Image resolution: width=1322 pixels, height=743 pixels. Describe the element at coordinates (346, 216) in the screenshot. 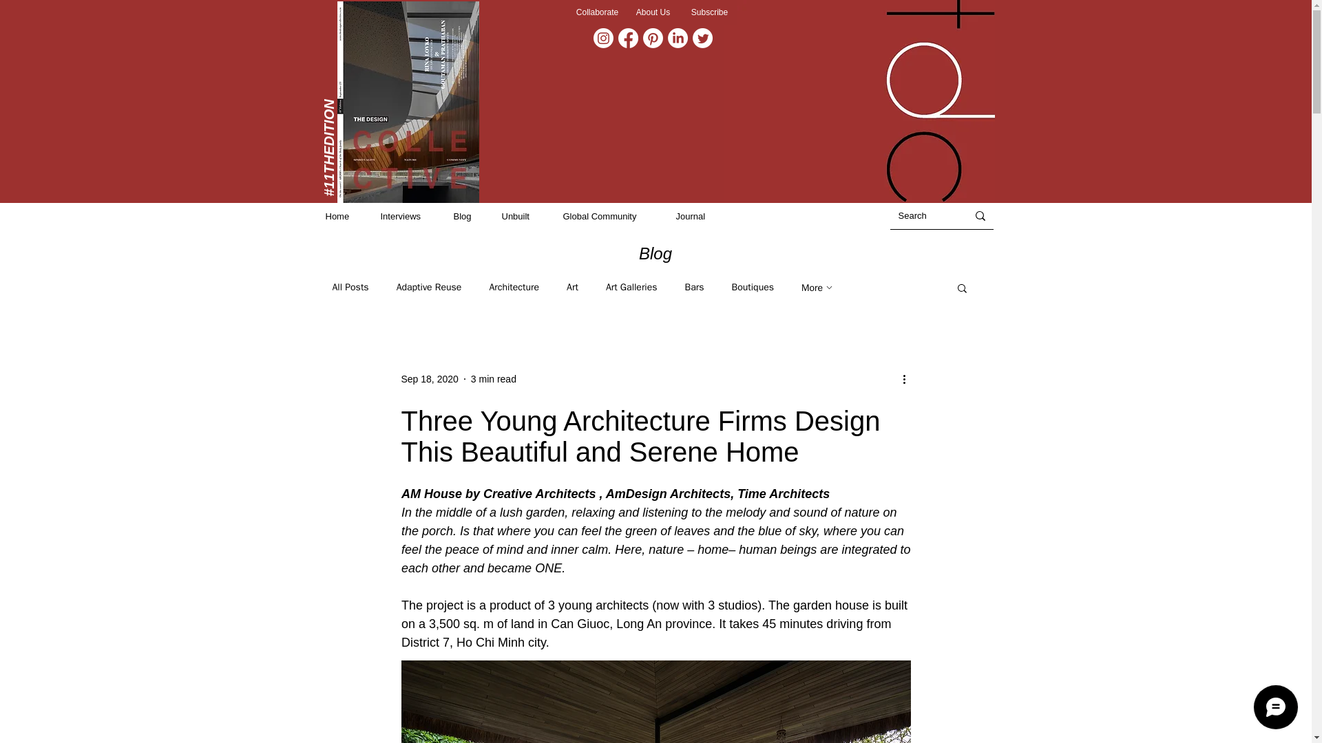

I see `Home` at that location.